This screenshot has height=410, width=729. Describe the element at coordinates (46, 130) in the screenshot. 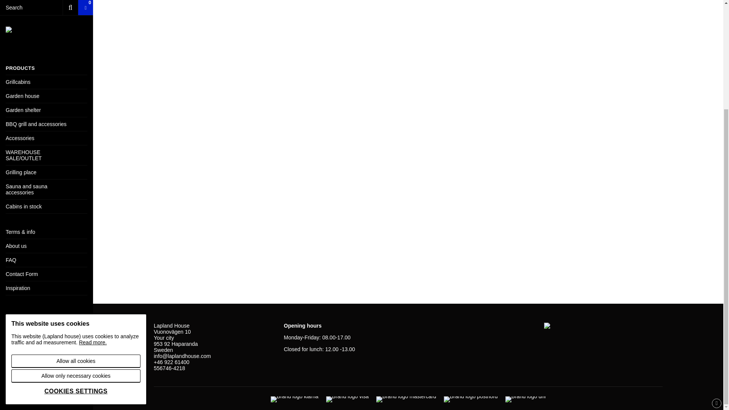

I see `Contact Form` at that location.